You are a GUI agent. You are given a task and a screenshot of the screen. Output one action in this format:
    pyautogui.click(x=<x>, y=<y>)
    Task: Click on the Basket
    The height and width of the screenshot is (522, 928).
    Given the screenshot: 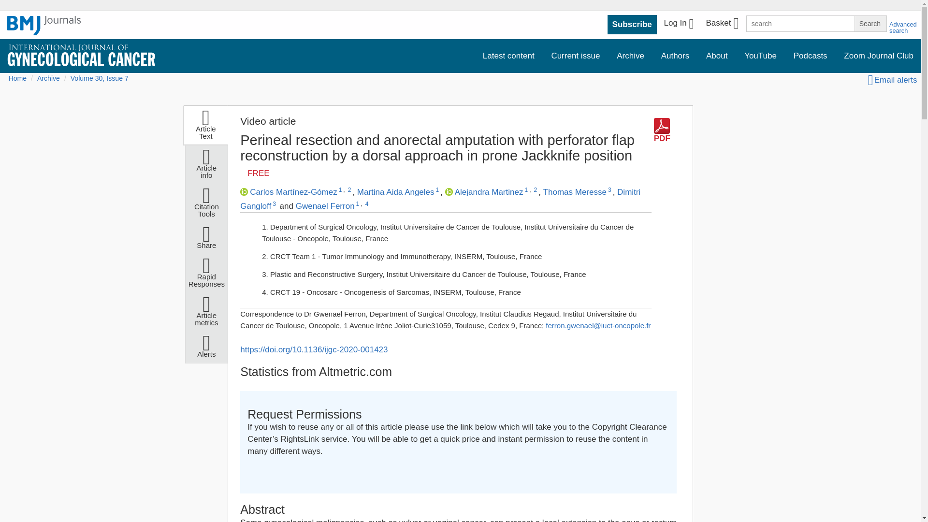 What is the action you would take?
    pyautogui.click(x=722, y=24)
    